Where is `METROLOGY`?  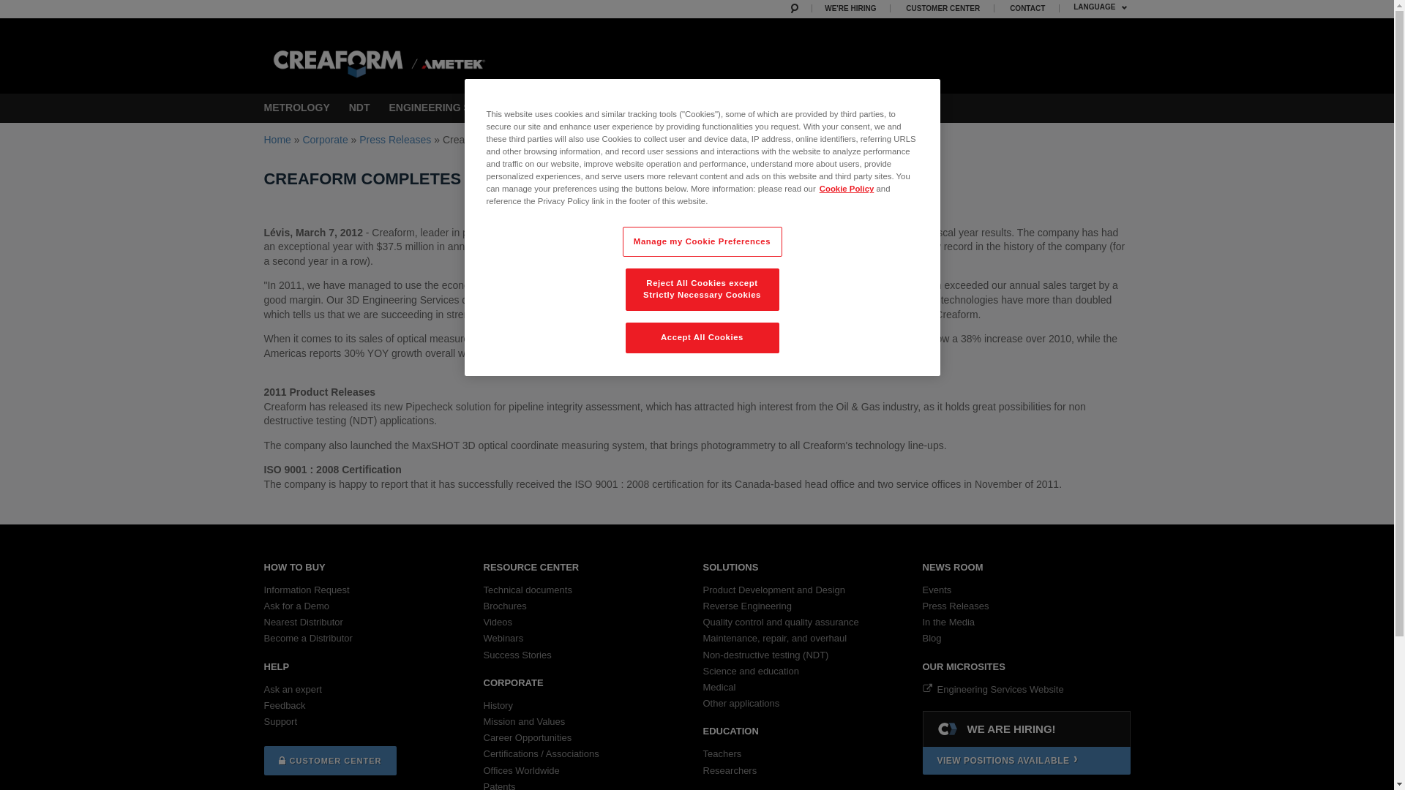
METROLOGY is located at coordinates (296, 108).